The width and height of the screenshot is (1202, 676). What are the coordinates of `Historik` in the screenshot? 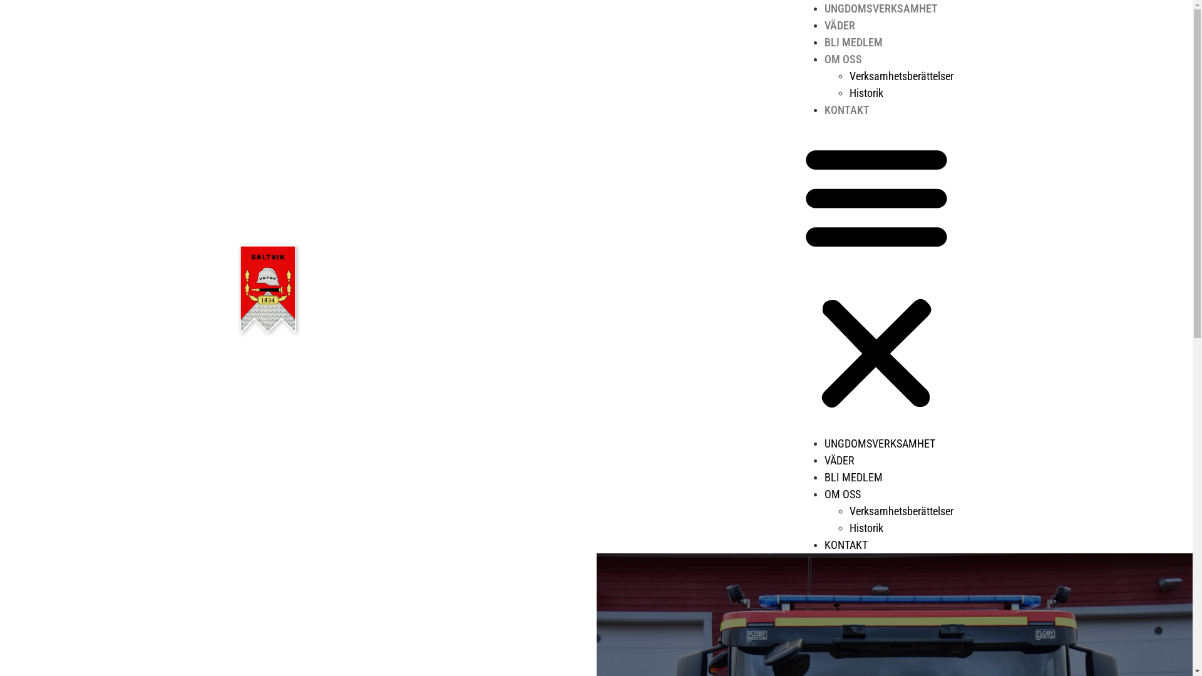 It's located at (866, 528).